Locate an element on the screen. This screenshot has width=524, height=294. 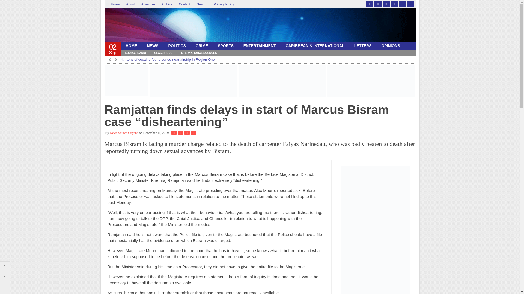
INTERNATIONAL SOURCES is located at coordinates (198, 53).